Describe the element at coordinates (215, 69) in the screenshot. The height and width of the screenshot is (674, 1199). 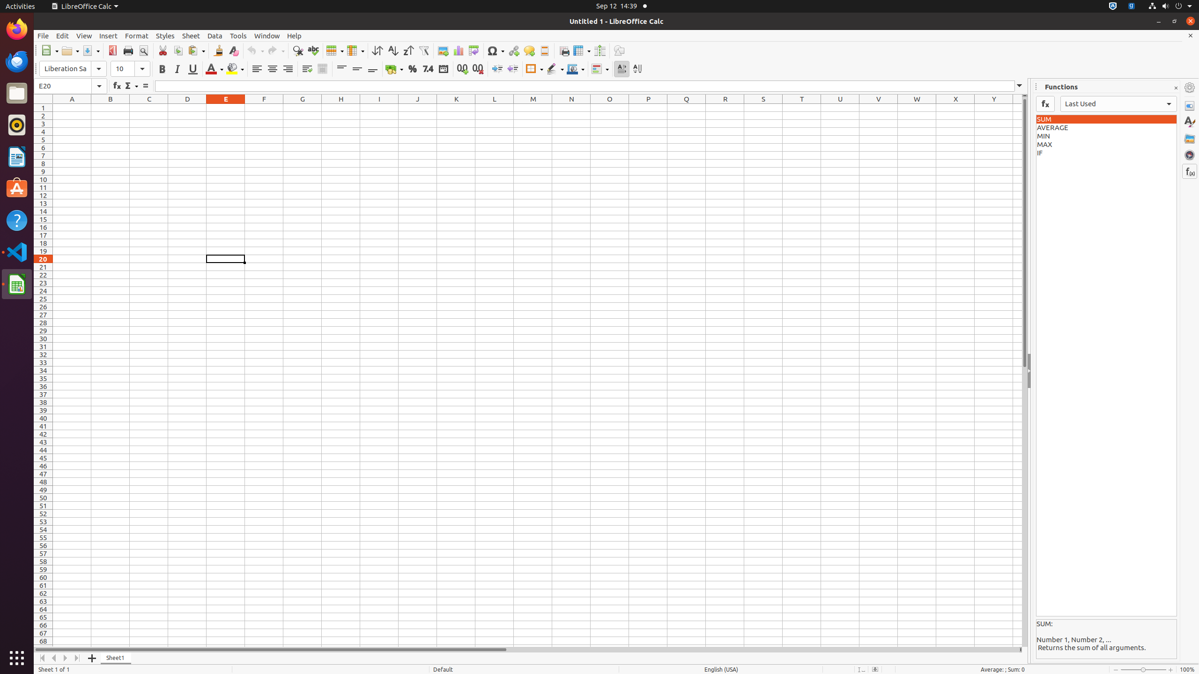
I see `Font Color` at that location.